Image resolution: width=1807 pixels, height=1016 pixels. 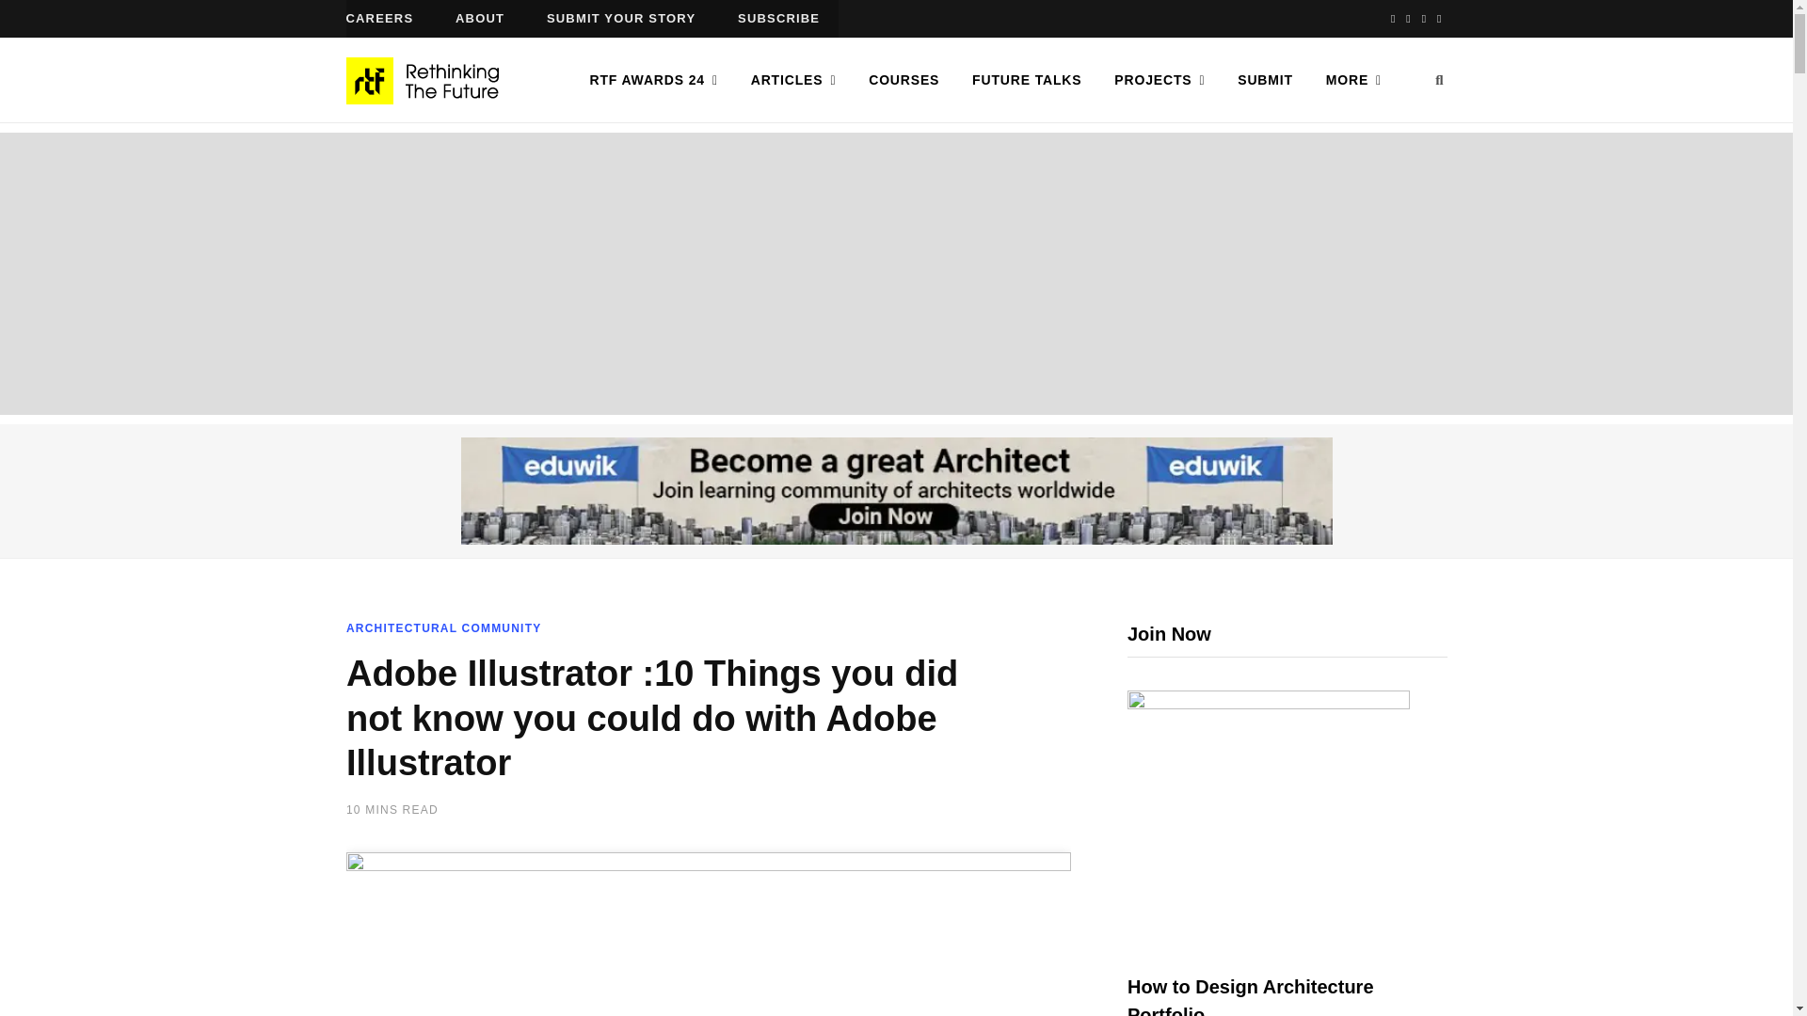 I want to click on SUBSCRIBE, so click(x=778, y=19).